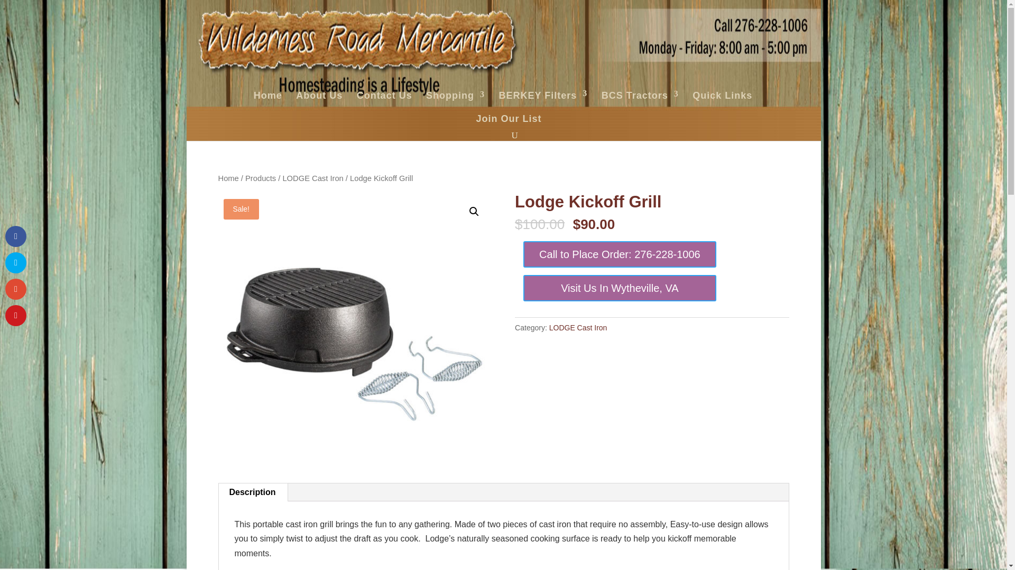  What do you see at coordinates (267, 96) in the screenshot?
I see `Home` at bounding box center [267, 96].